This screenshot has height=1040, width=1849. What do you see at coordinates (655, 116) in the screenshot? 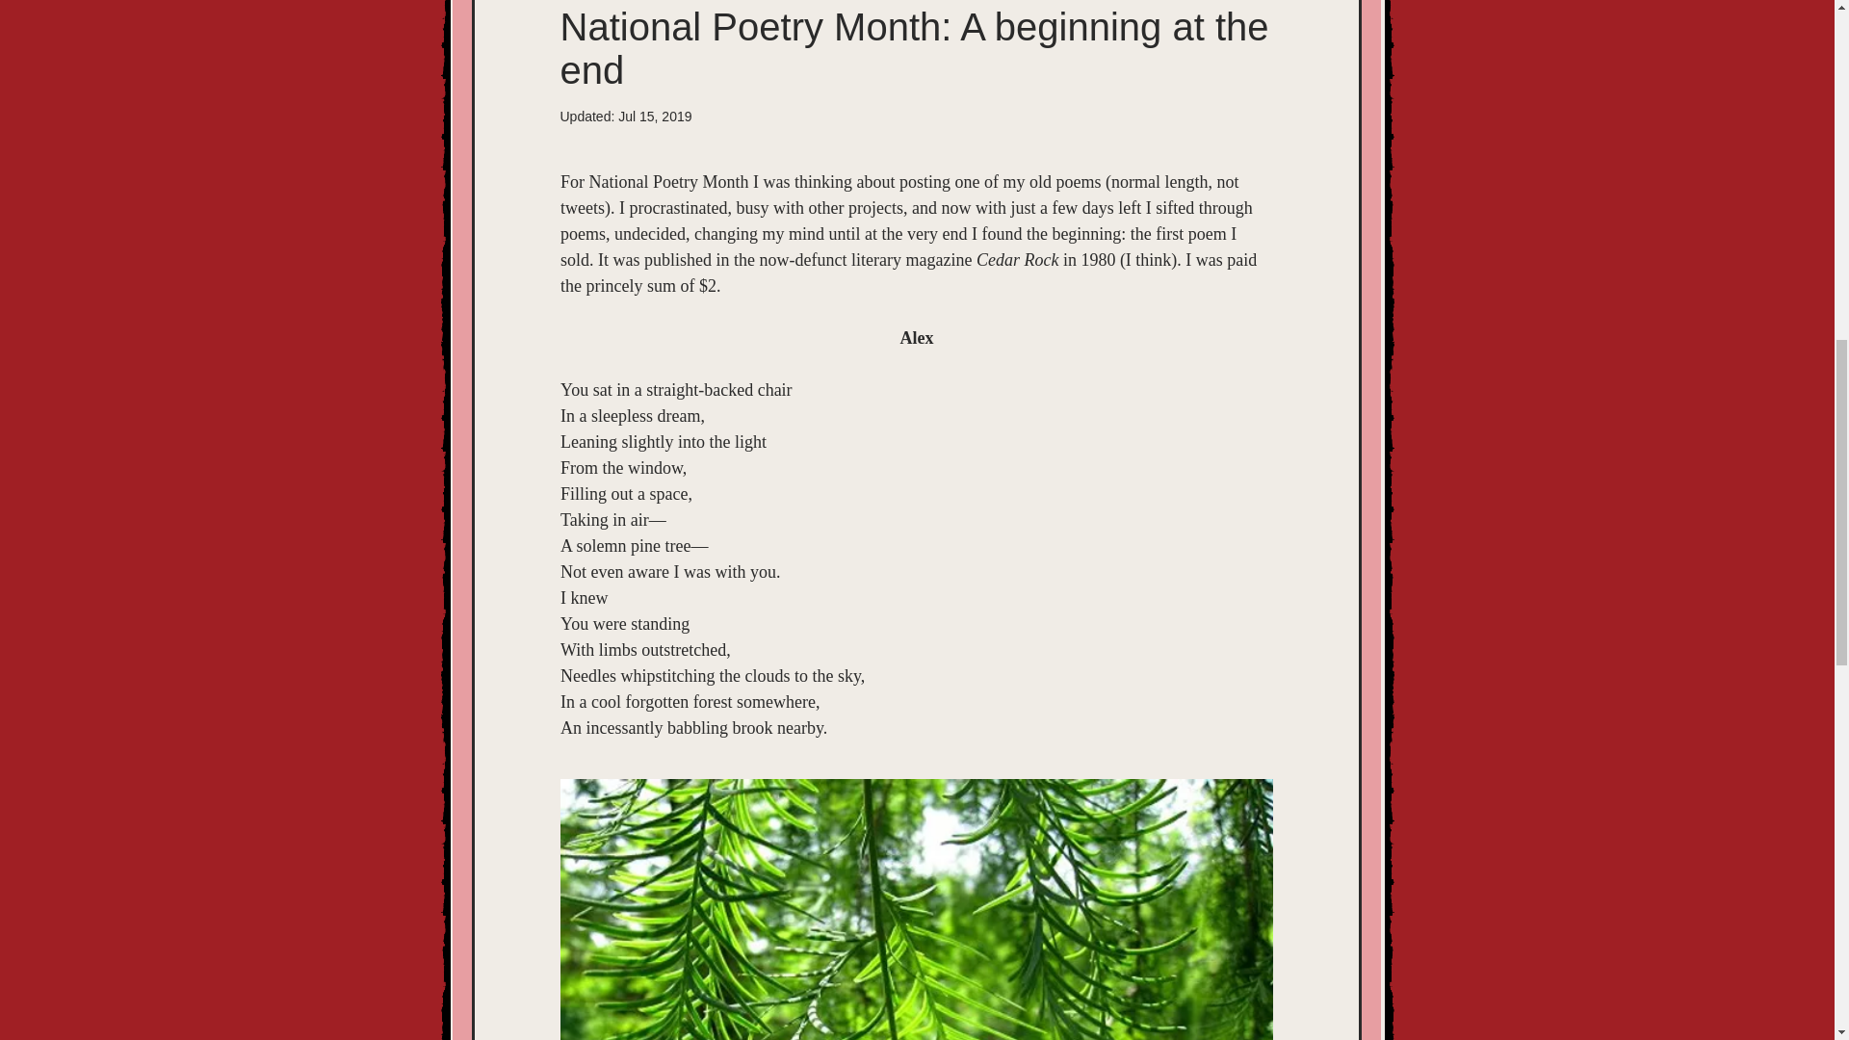
I see `Jul 15, 2019` at bounding box center [655, 116].